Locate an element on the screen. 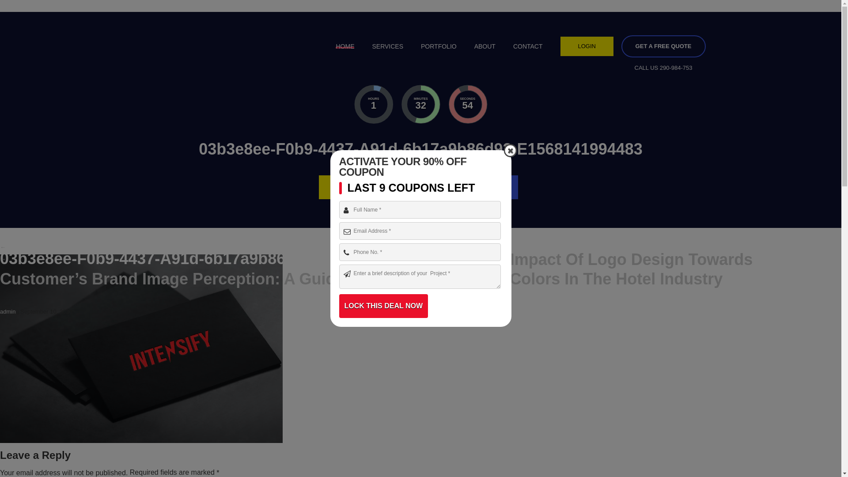 This screenshot has height=477, width=848. CALCULATE PRICING is located at coordinates (463, 187).